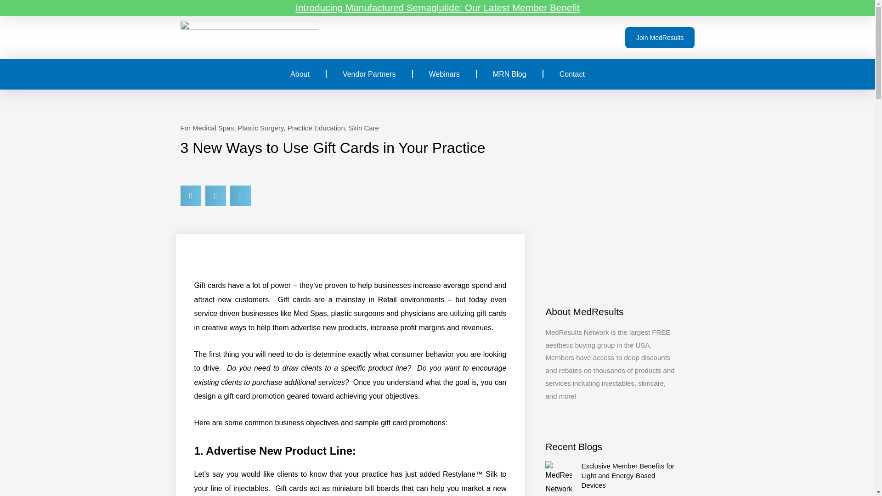  I want to click on Skin Care, so click(364, 128).